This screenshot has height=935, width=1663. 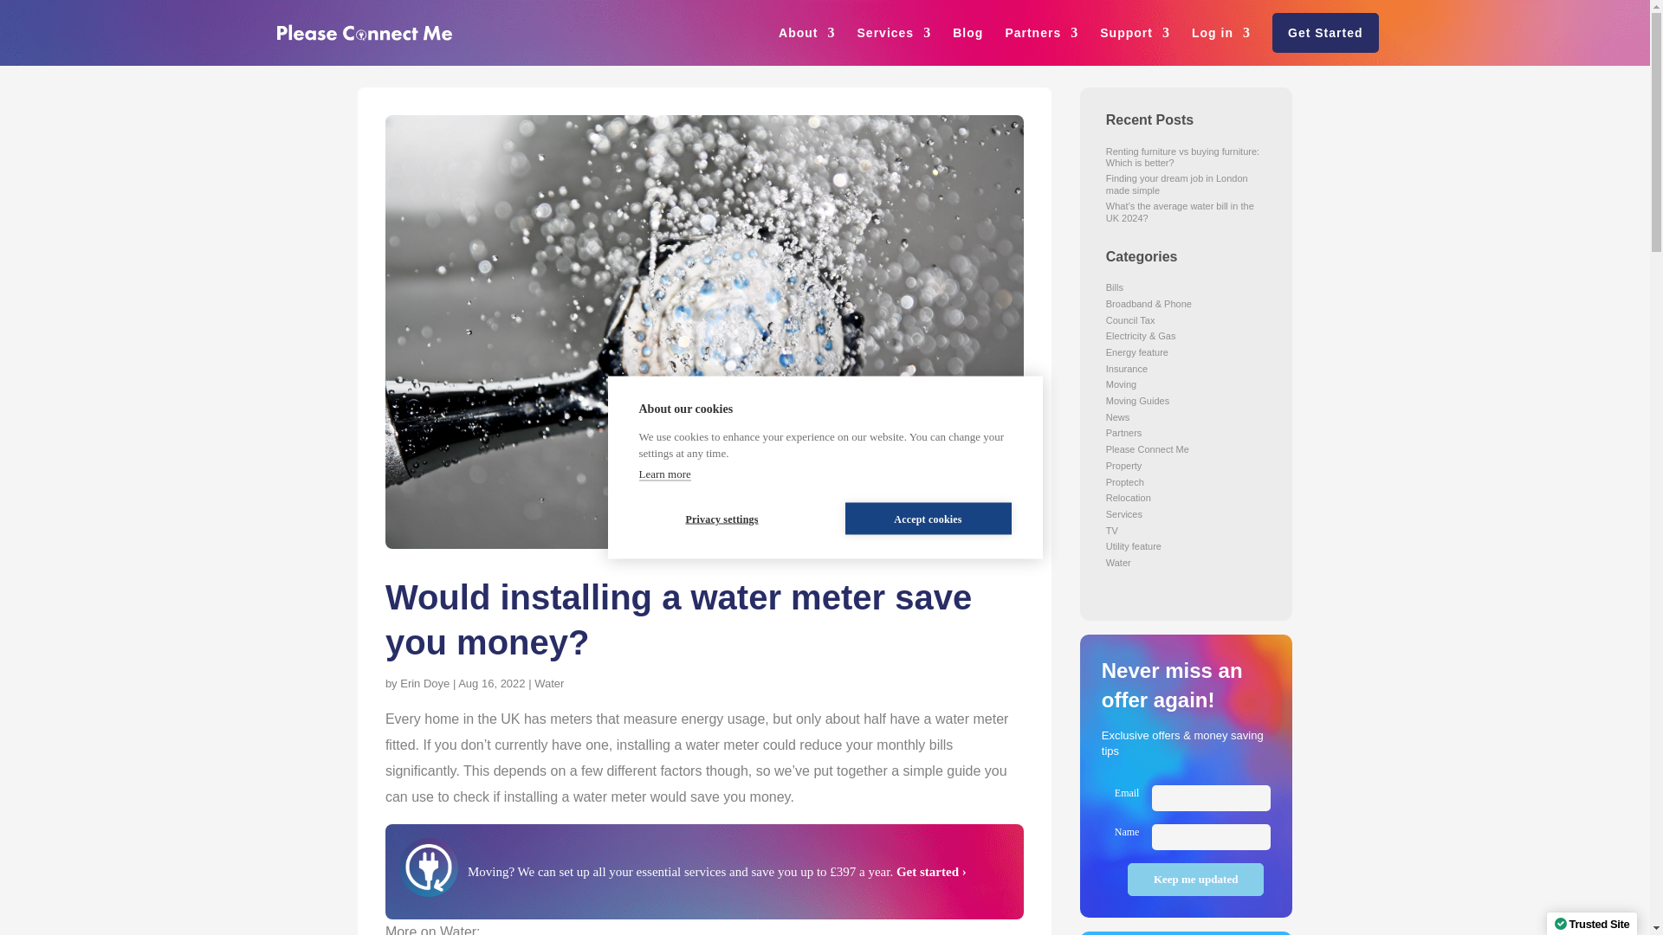 I want to click on Log in, so click(x=1221, y=33).